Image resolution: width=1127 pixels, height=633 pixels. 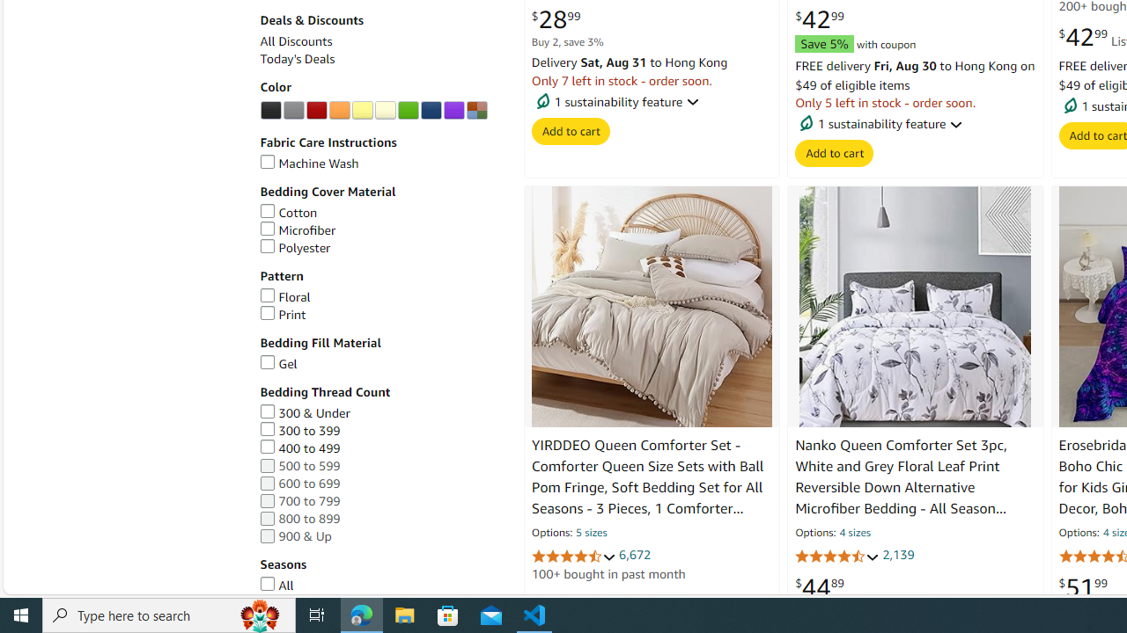 What do you see at coordinates (74, 586) in the screenshot?
I see `Go back to filtering menu` at bounding box center [74, 586].